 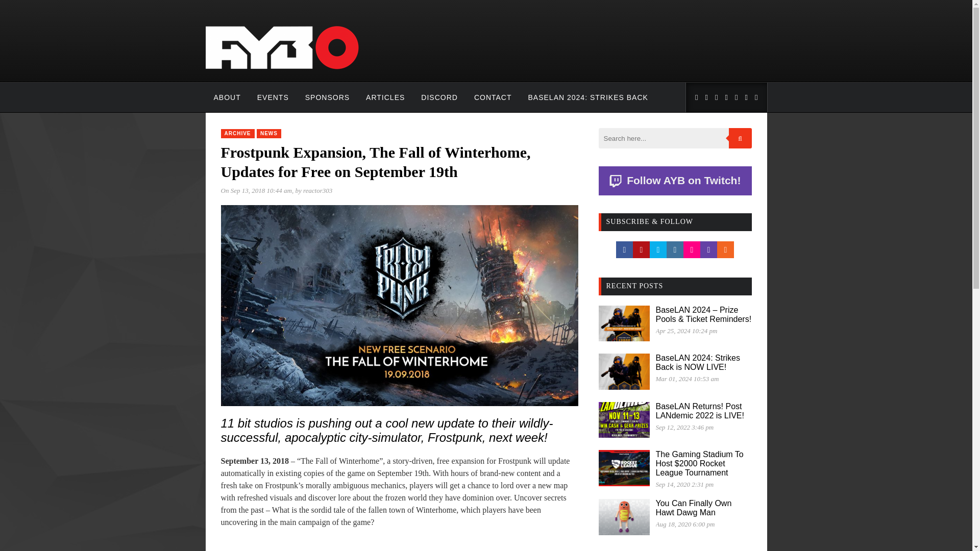 I want to click on CONTACT, so click(x=493, y=97).